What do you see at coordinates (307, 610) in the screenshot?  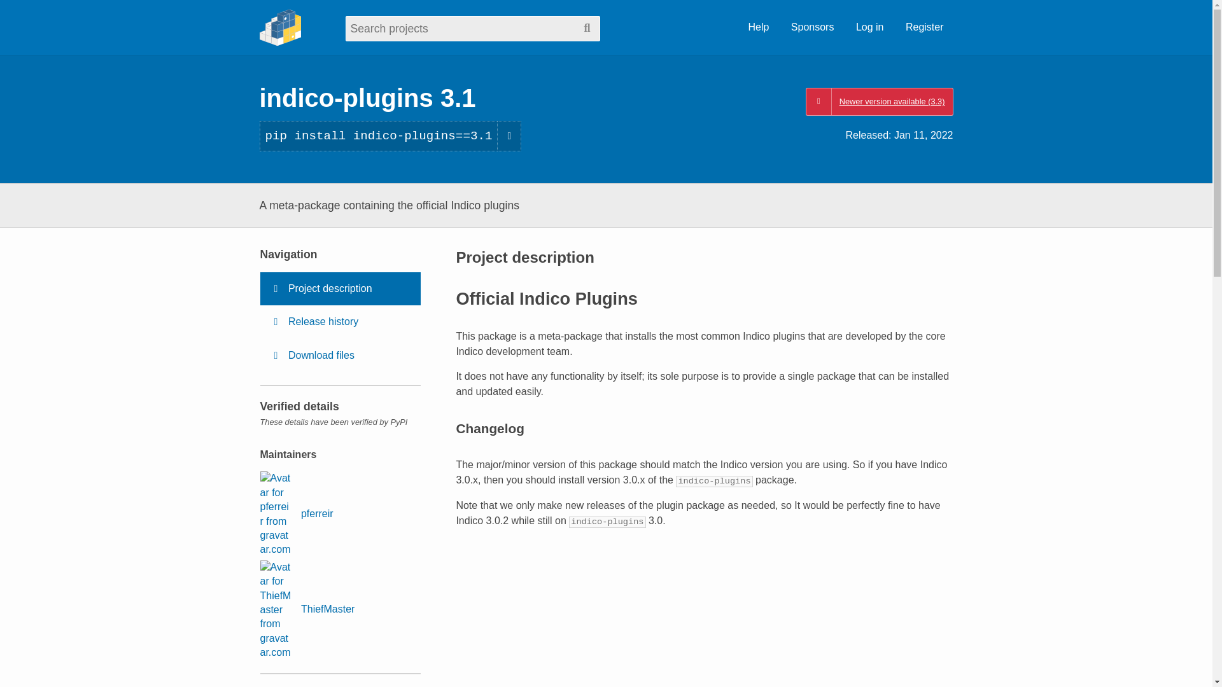 I see `ThiefMaster` at bounding box center [307, 610].